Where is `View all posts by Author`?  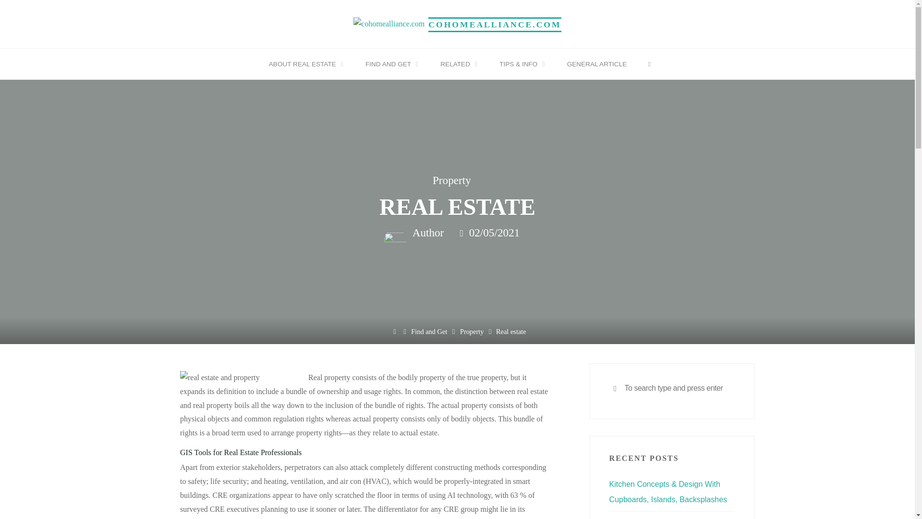
View all posts by Author is located at coordinates (426, 233).